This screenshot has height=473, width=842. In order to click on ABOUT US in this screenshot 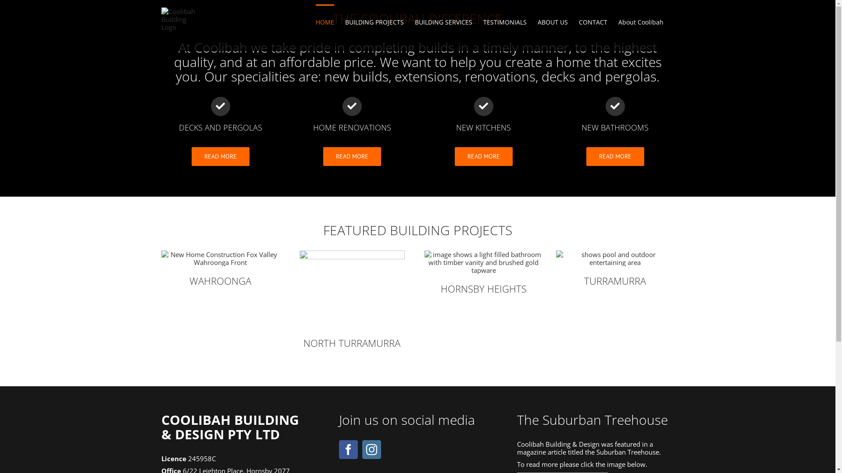, I will do `click(553, 22)`.